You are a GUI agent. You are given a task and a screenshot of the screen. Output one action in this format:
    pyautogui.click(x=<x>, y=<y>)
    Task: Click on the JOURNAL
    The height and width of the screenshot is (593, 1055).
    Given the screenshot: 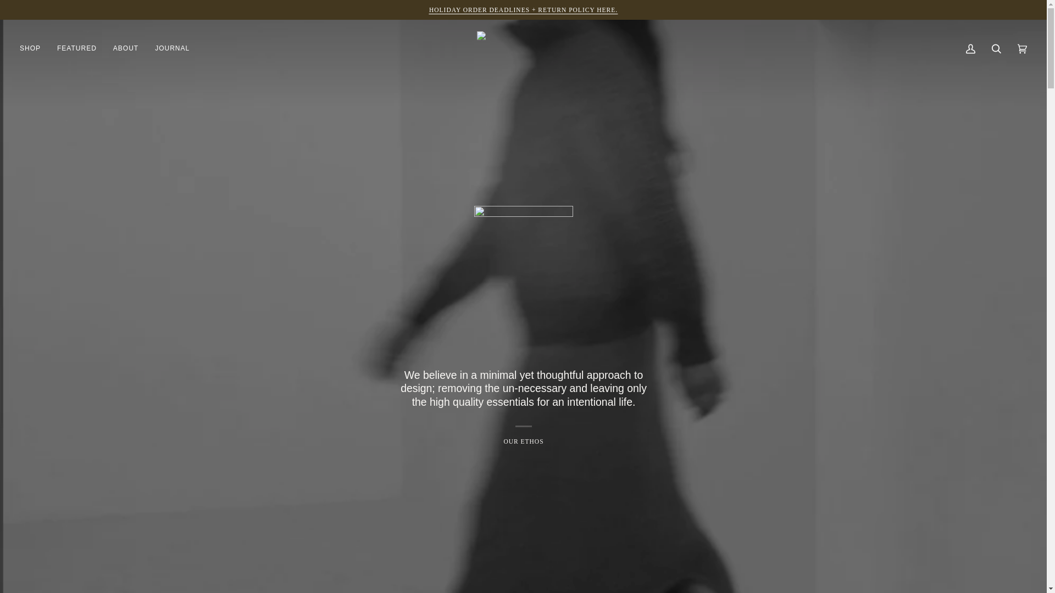 What is the action you would take?
    pyautogui.click(x=173, y=49)
    